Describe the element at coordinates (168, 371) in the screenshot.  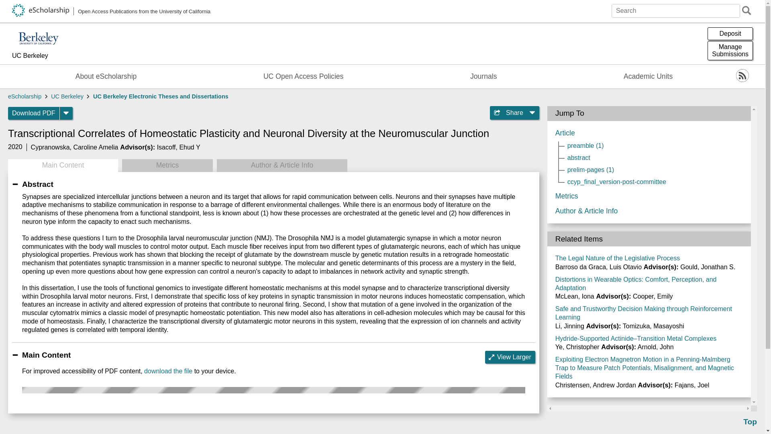
I see `UC Berkeley` at that location.